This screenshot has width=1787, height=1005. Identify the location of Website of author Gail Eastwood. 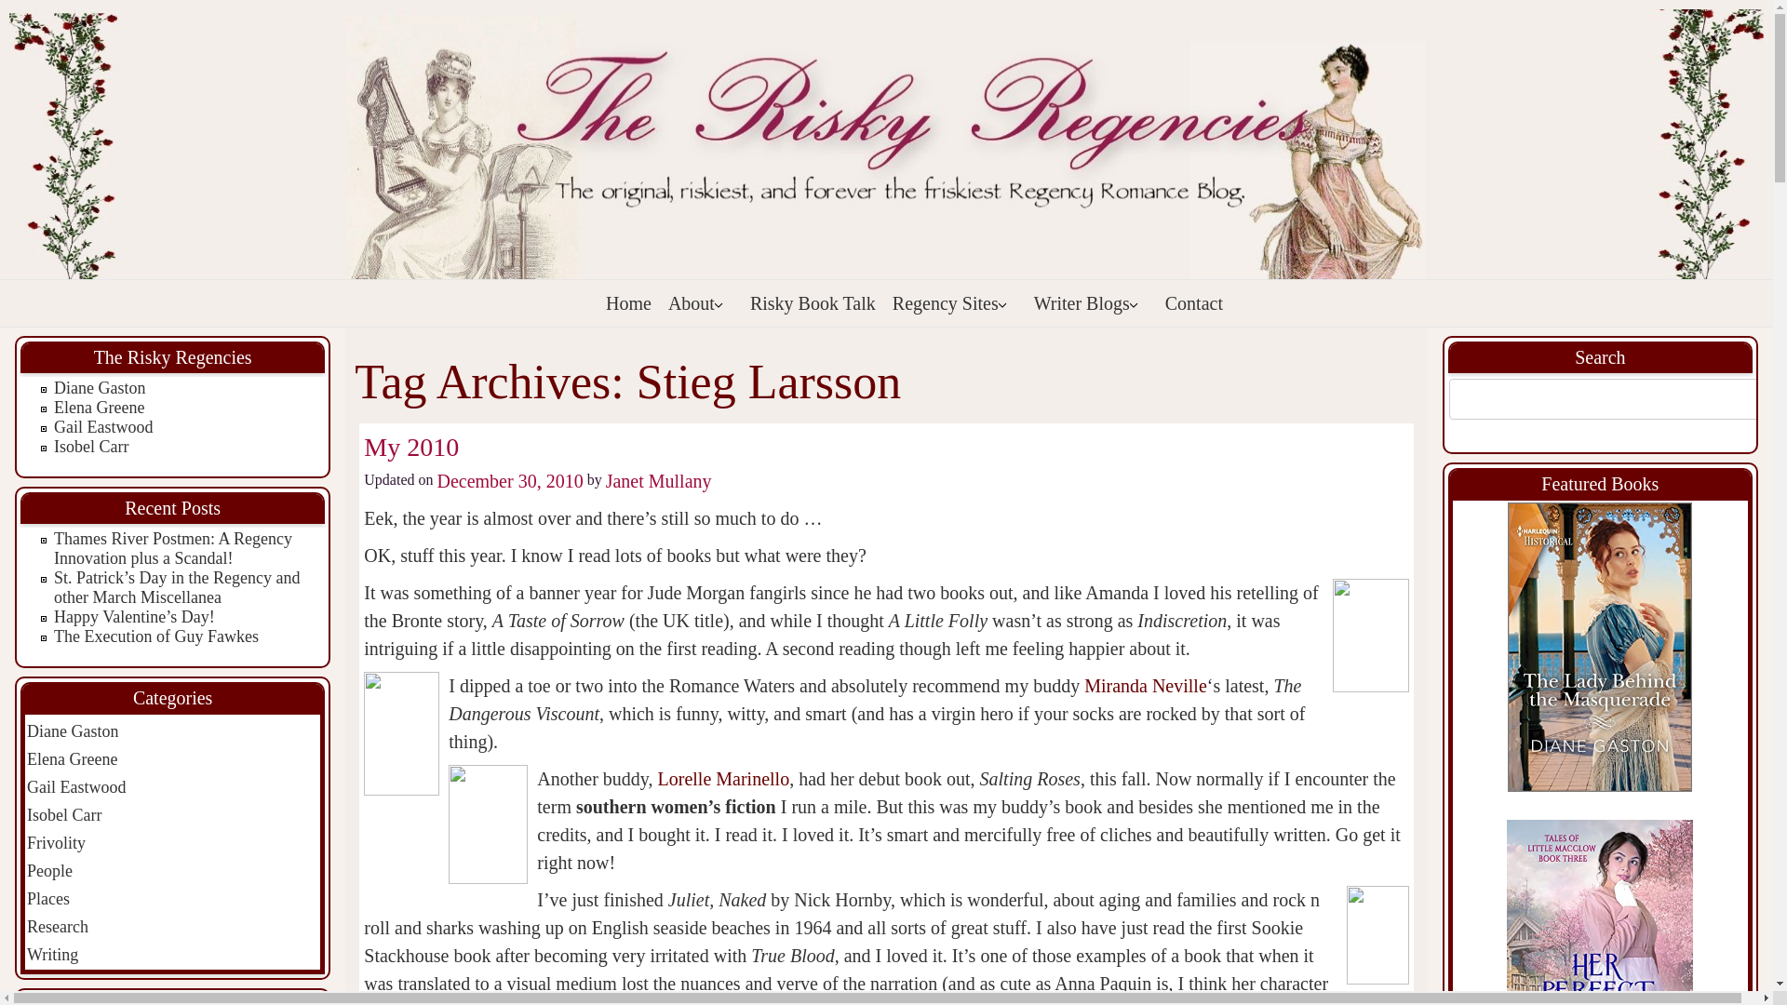
(102, 426).